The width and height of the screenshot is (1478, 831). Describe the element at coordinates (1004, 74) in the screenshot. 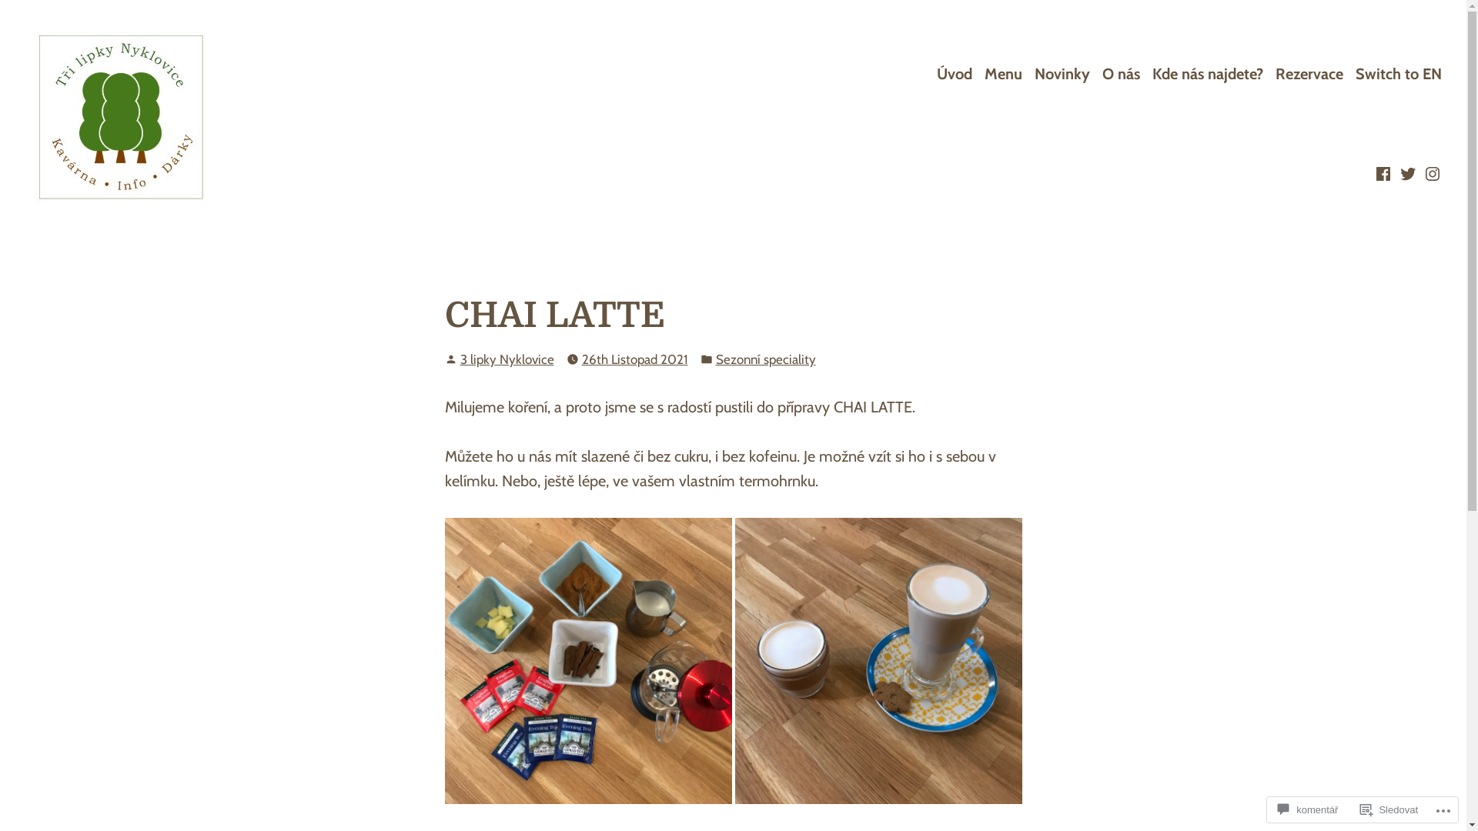

I see `Menu` at that location.